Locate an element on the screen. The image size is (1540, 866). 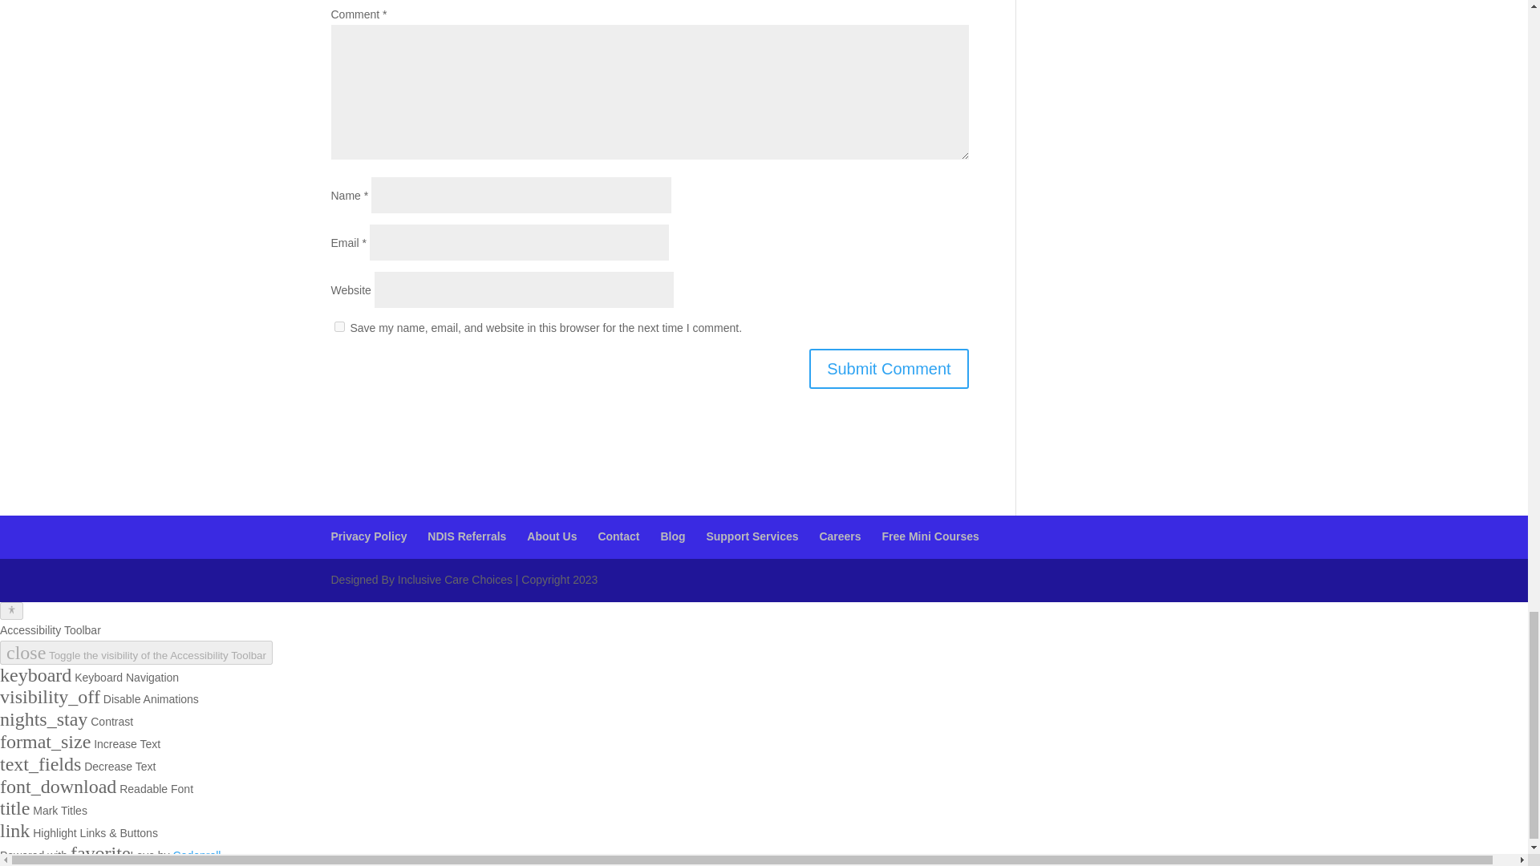
Contact is located at coordinates (618, 536).